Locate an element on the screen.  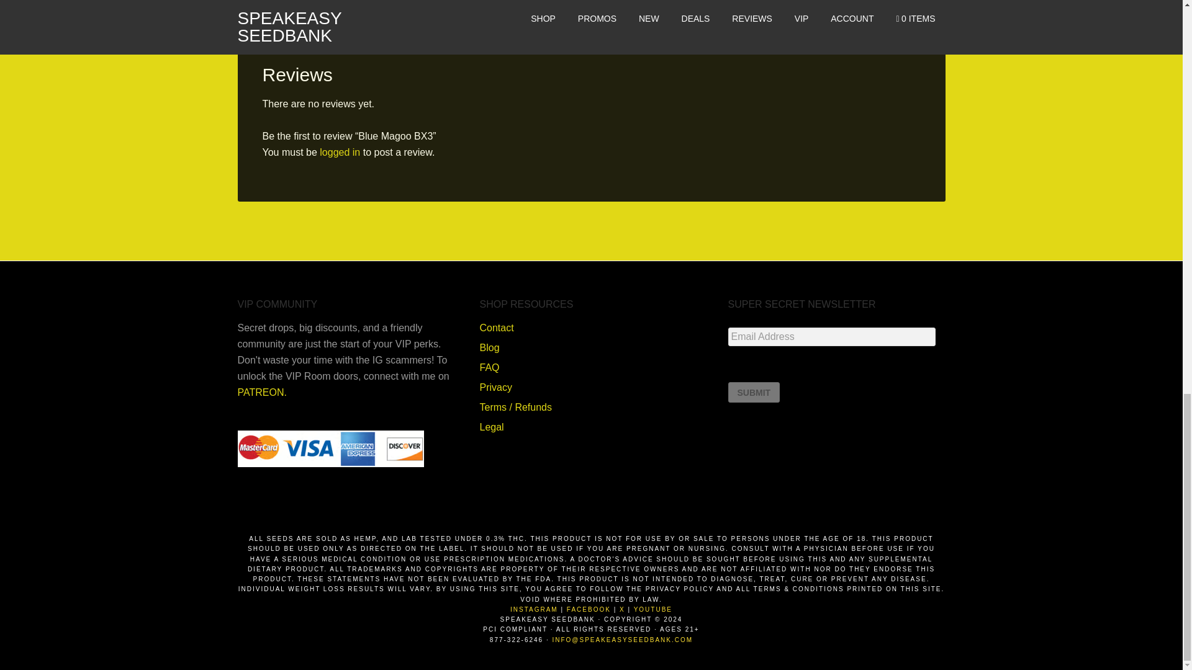
FACEBOOK is located at coordinates (589, 609).